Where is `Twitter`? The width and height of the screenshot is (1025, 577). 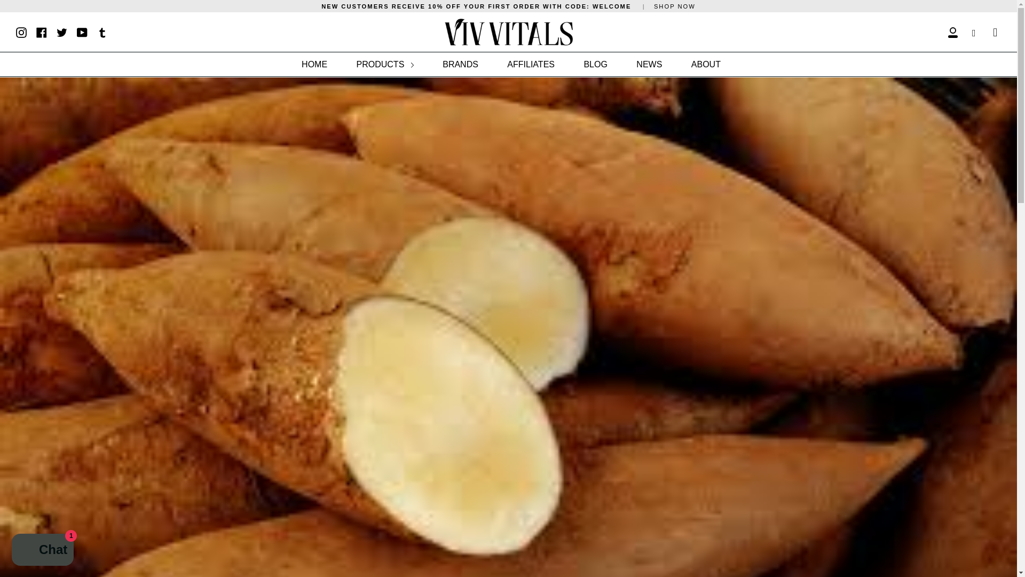 Twitter is located at coordinates (62, 31).